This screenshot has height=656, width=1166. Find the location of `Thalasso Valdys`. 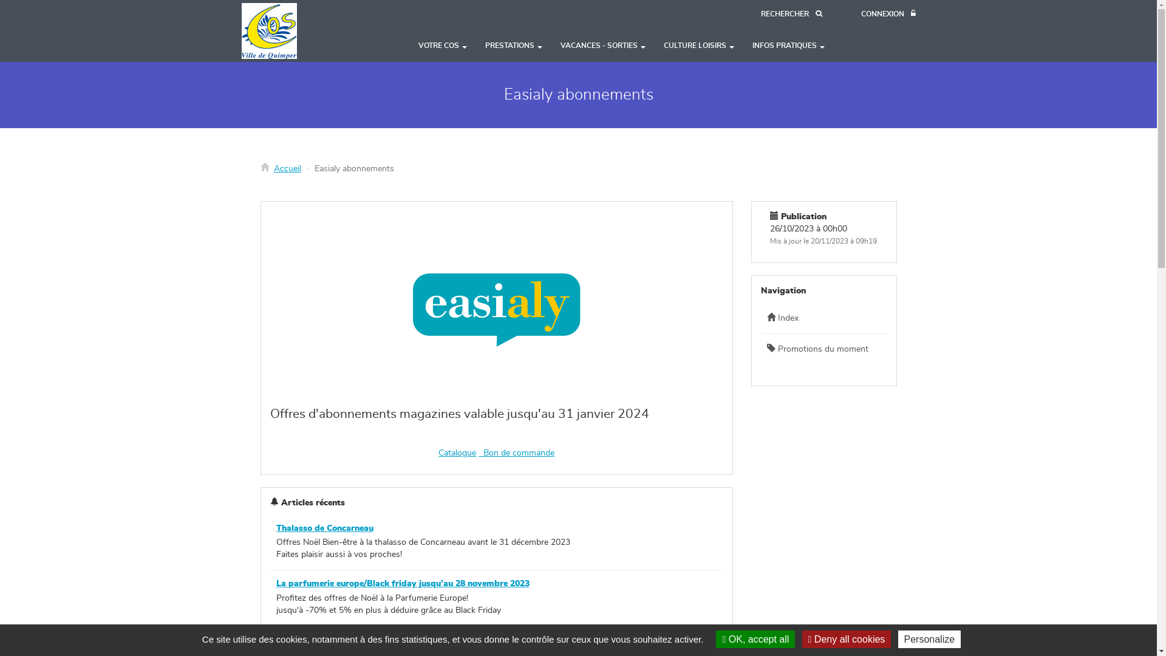

Thalasso Valdys is located at coordinates (309, 640).